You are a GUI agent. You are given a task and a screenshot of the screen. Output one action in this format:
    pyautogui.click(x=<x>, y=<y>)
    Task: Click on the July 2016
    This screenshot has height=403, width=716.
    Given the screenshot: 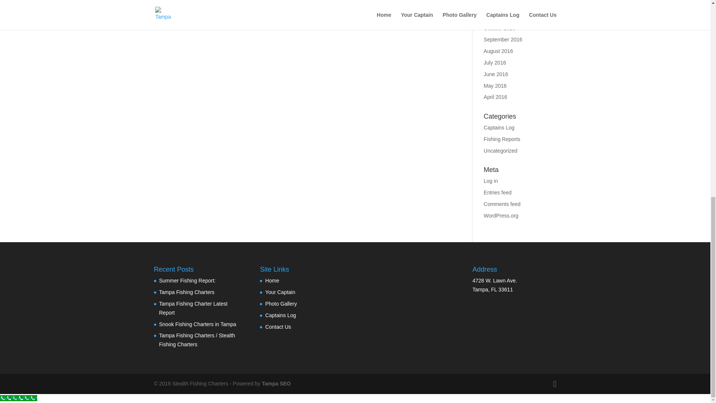 What is the action you would take?
    pyautogui.click(x=495, y=63)
    